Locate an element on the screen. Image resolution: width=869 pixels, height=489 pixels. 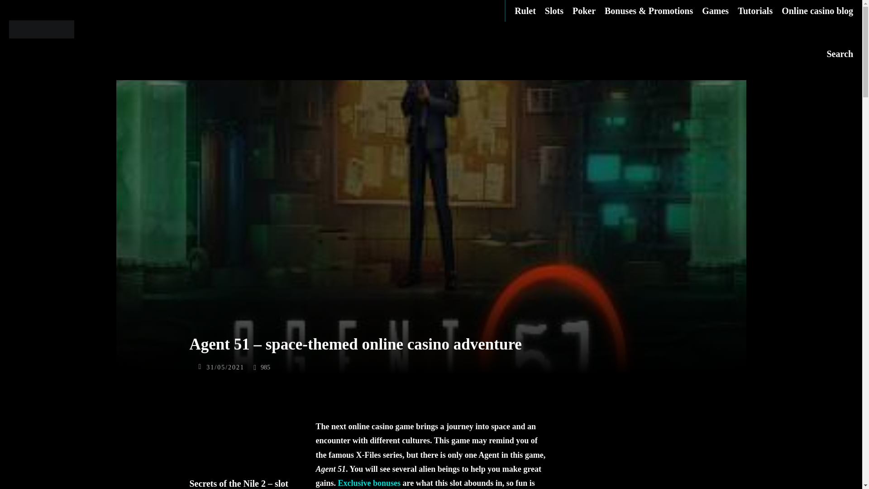
Rulet is located at coordinates (530, 11).